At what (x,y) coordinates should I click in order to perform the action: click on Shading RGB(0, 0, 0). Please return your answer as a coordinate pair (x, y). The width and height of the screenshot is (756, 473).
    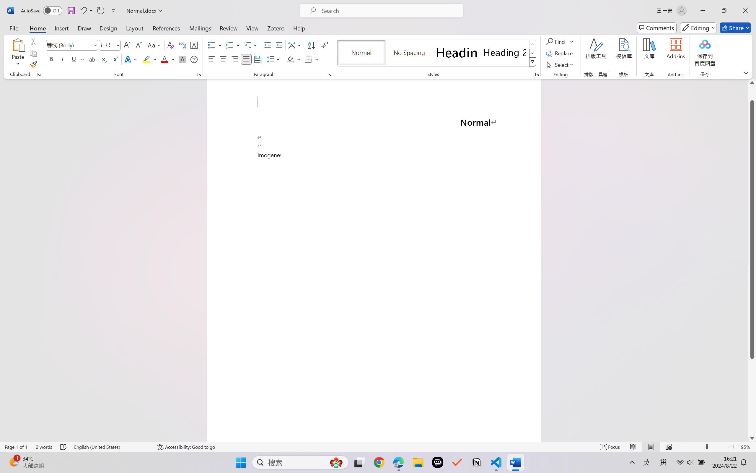
    Looking at the image, I should click on (290, 59).